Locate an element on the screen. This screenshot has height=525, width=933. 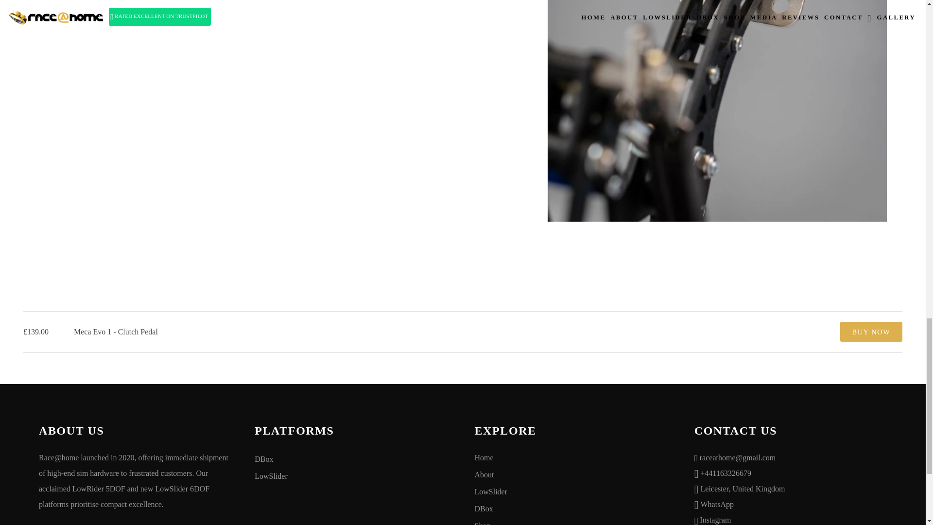
About is located at coordinates (572, 475).